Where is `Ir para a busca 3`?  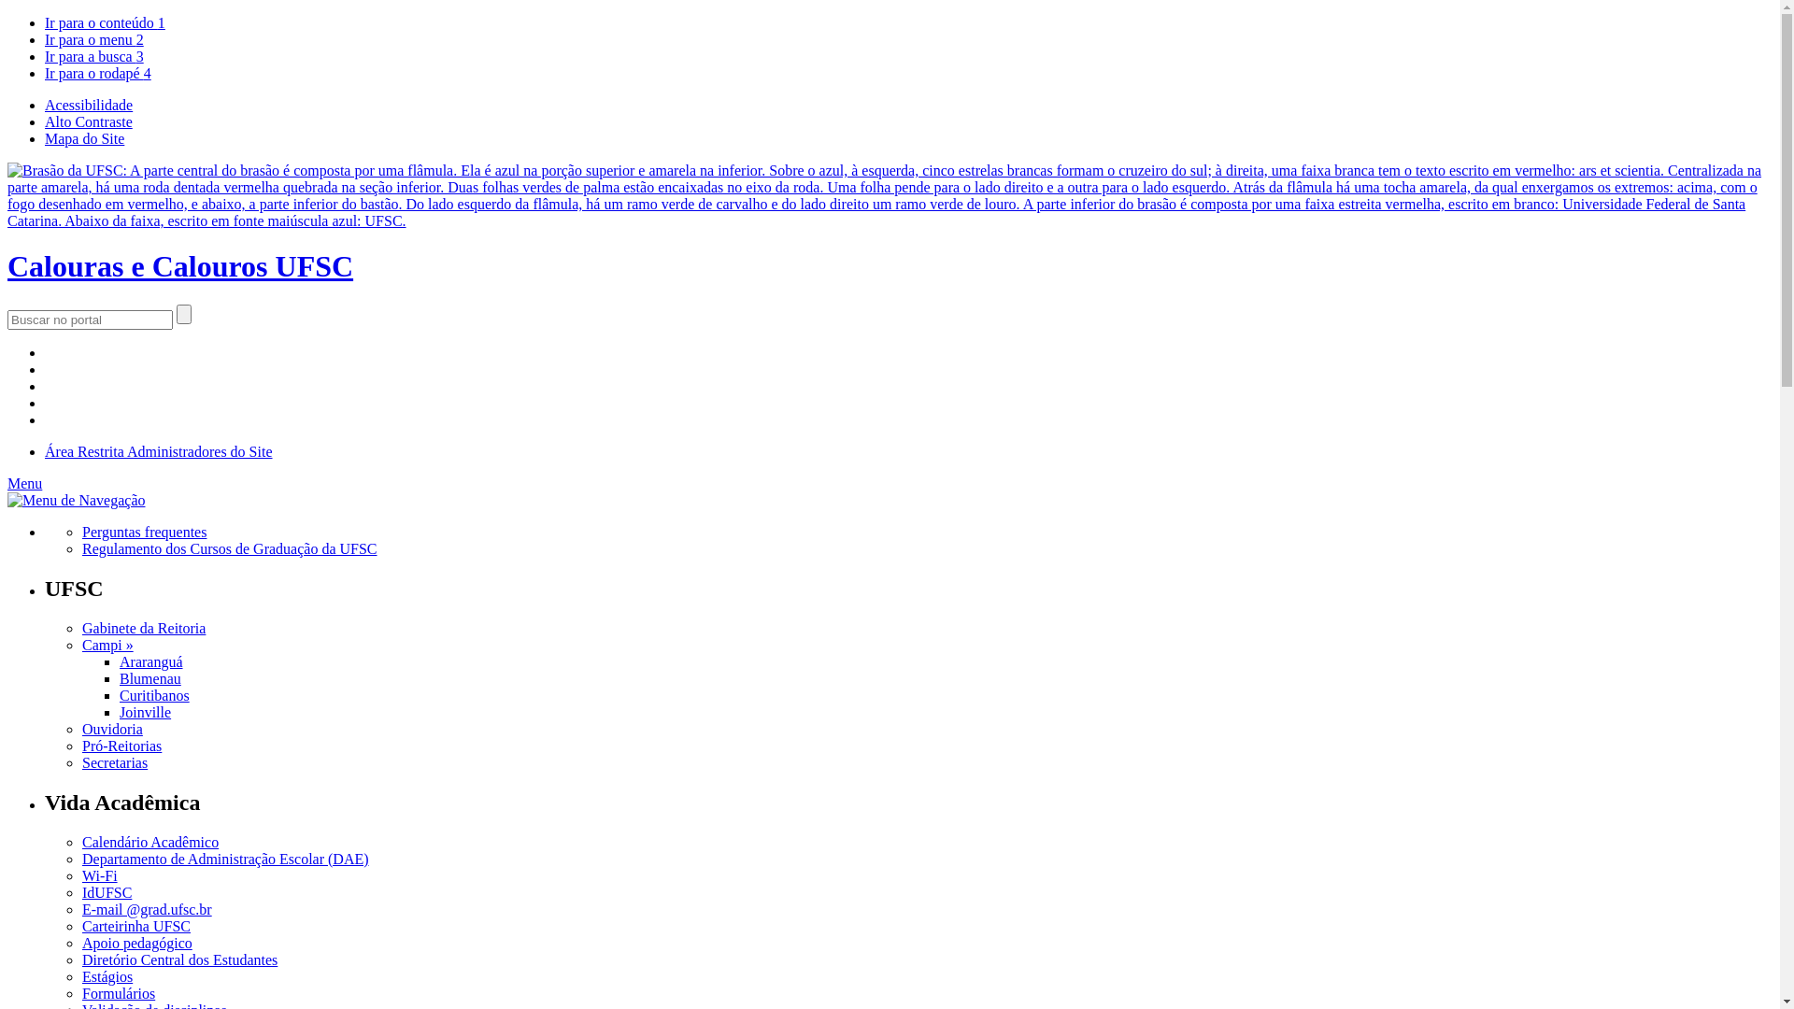
Ir para a busca 3 is located at coordinates (94, 56).